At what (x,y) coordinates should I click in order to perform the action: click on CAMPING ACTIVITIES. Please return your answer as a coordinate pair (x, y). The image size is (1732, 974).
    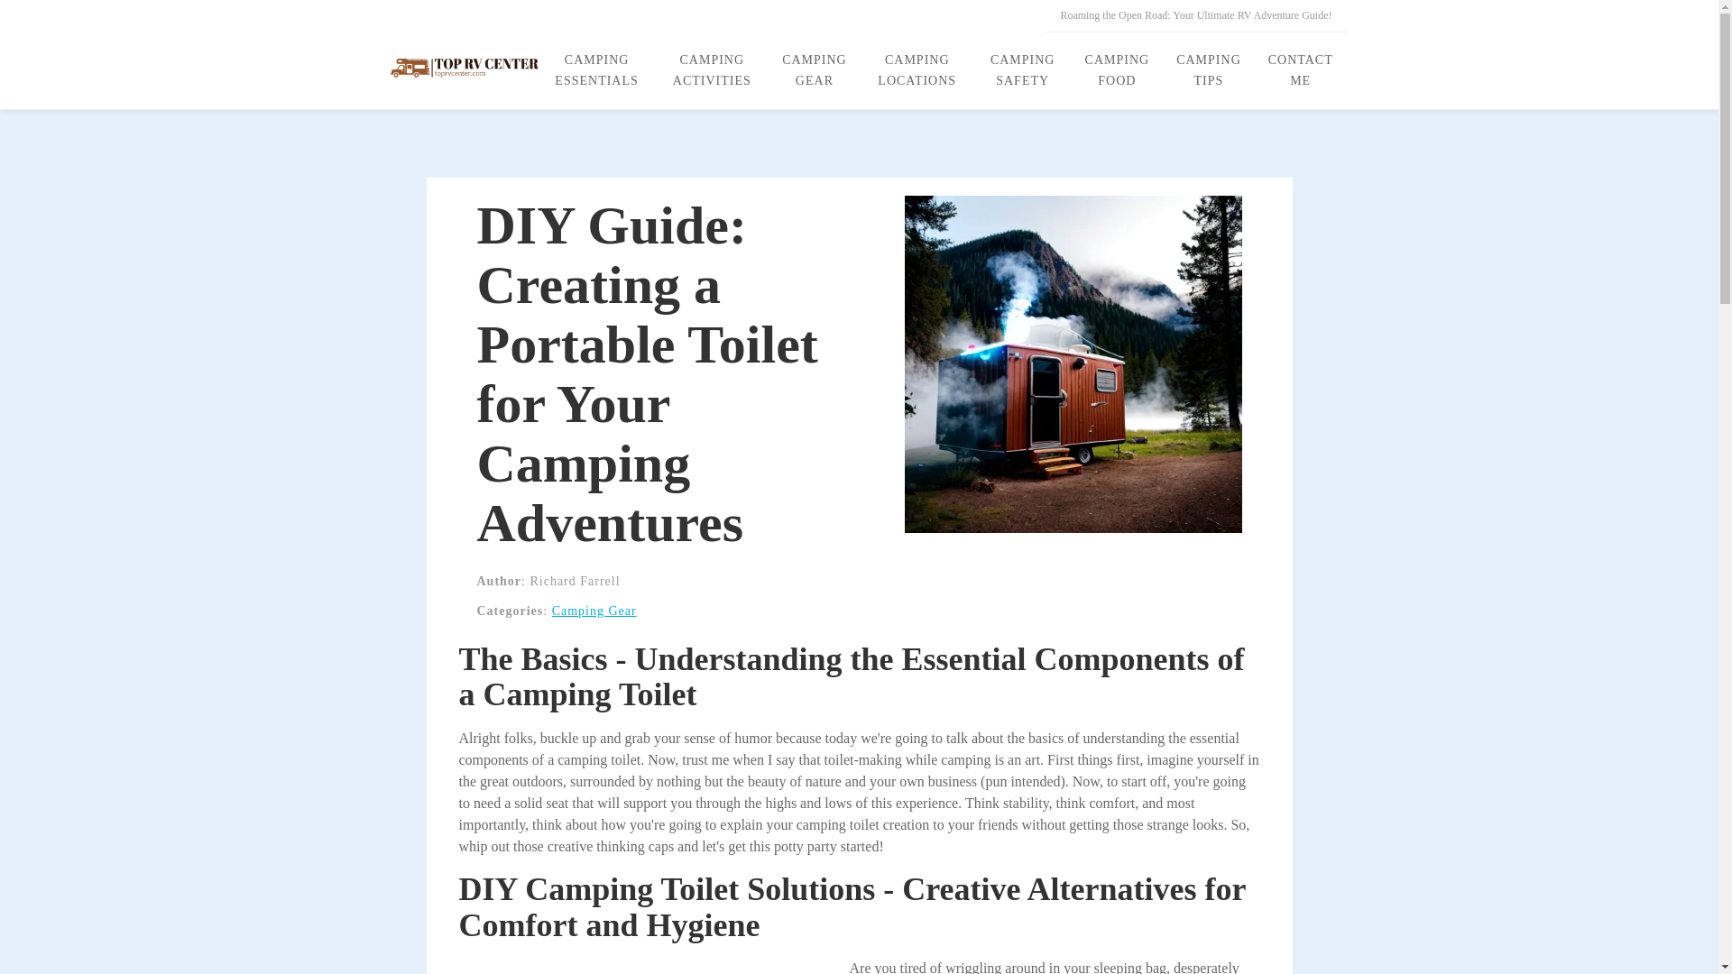
    Looking at the image, I should click on (711, 70).